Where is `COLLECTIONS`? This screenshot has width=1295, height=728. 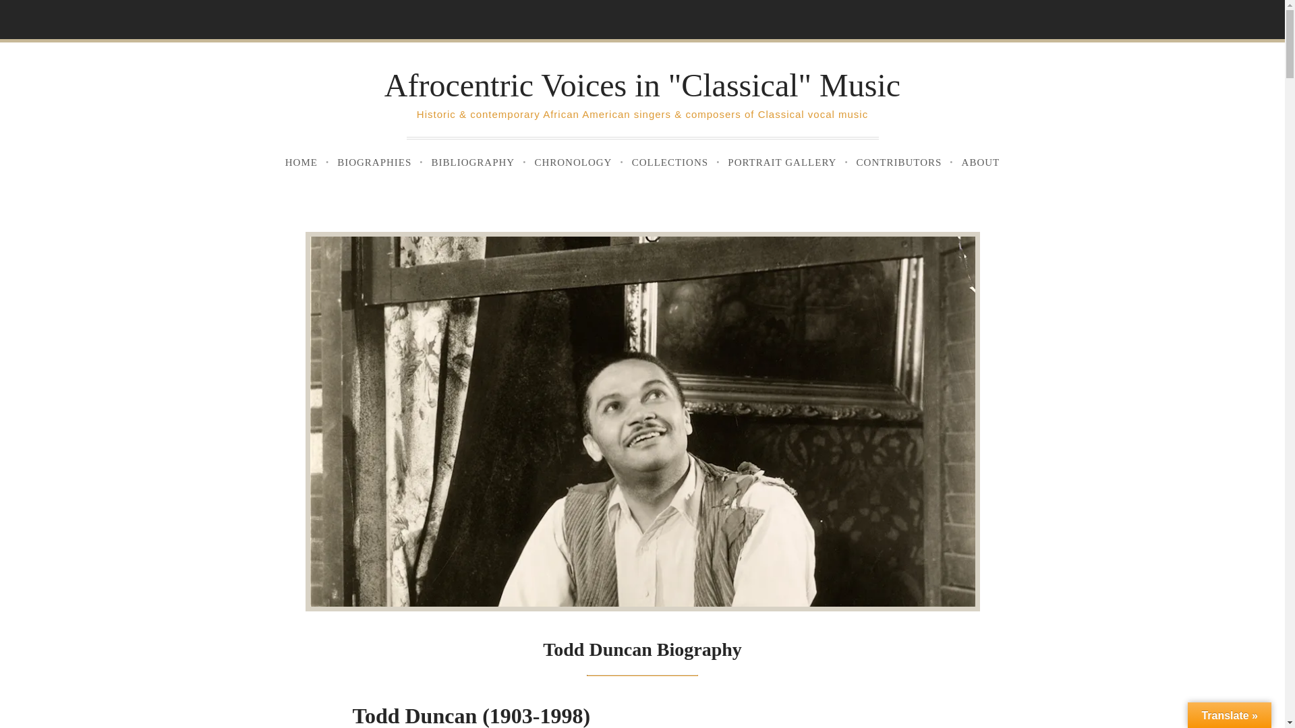
COLLECTIONS is located at coordinates (670, 162).